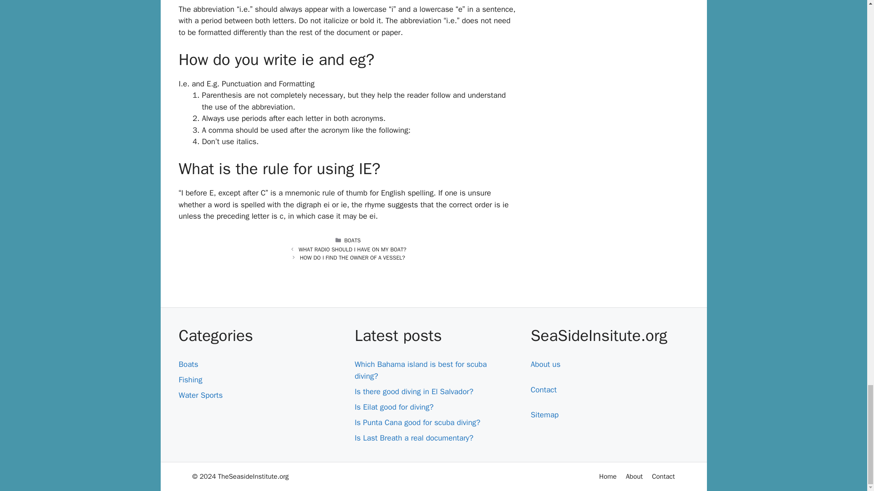 The width and height of the screenshot is (874, 491). What do you see at coordinates (414, 391) in the screenshot?
I see `Is there good diving in El Salvador?` at bounding box center [414, 391].